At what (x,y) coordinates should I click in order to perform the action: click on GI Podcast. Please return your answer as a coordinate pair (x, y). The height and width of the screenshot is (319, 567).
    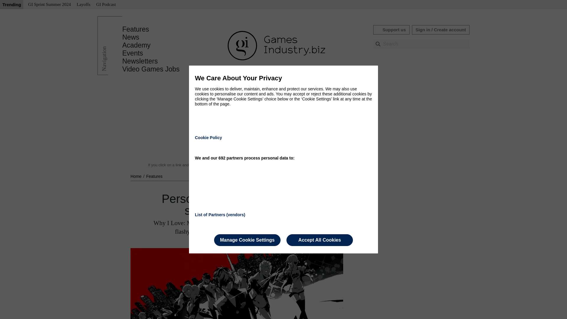
    Looking at the image, I should click on (106, 5).